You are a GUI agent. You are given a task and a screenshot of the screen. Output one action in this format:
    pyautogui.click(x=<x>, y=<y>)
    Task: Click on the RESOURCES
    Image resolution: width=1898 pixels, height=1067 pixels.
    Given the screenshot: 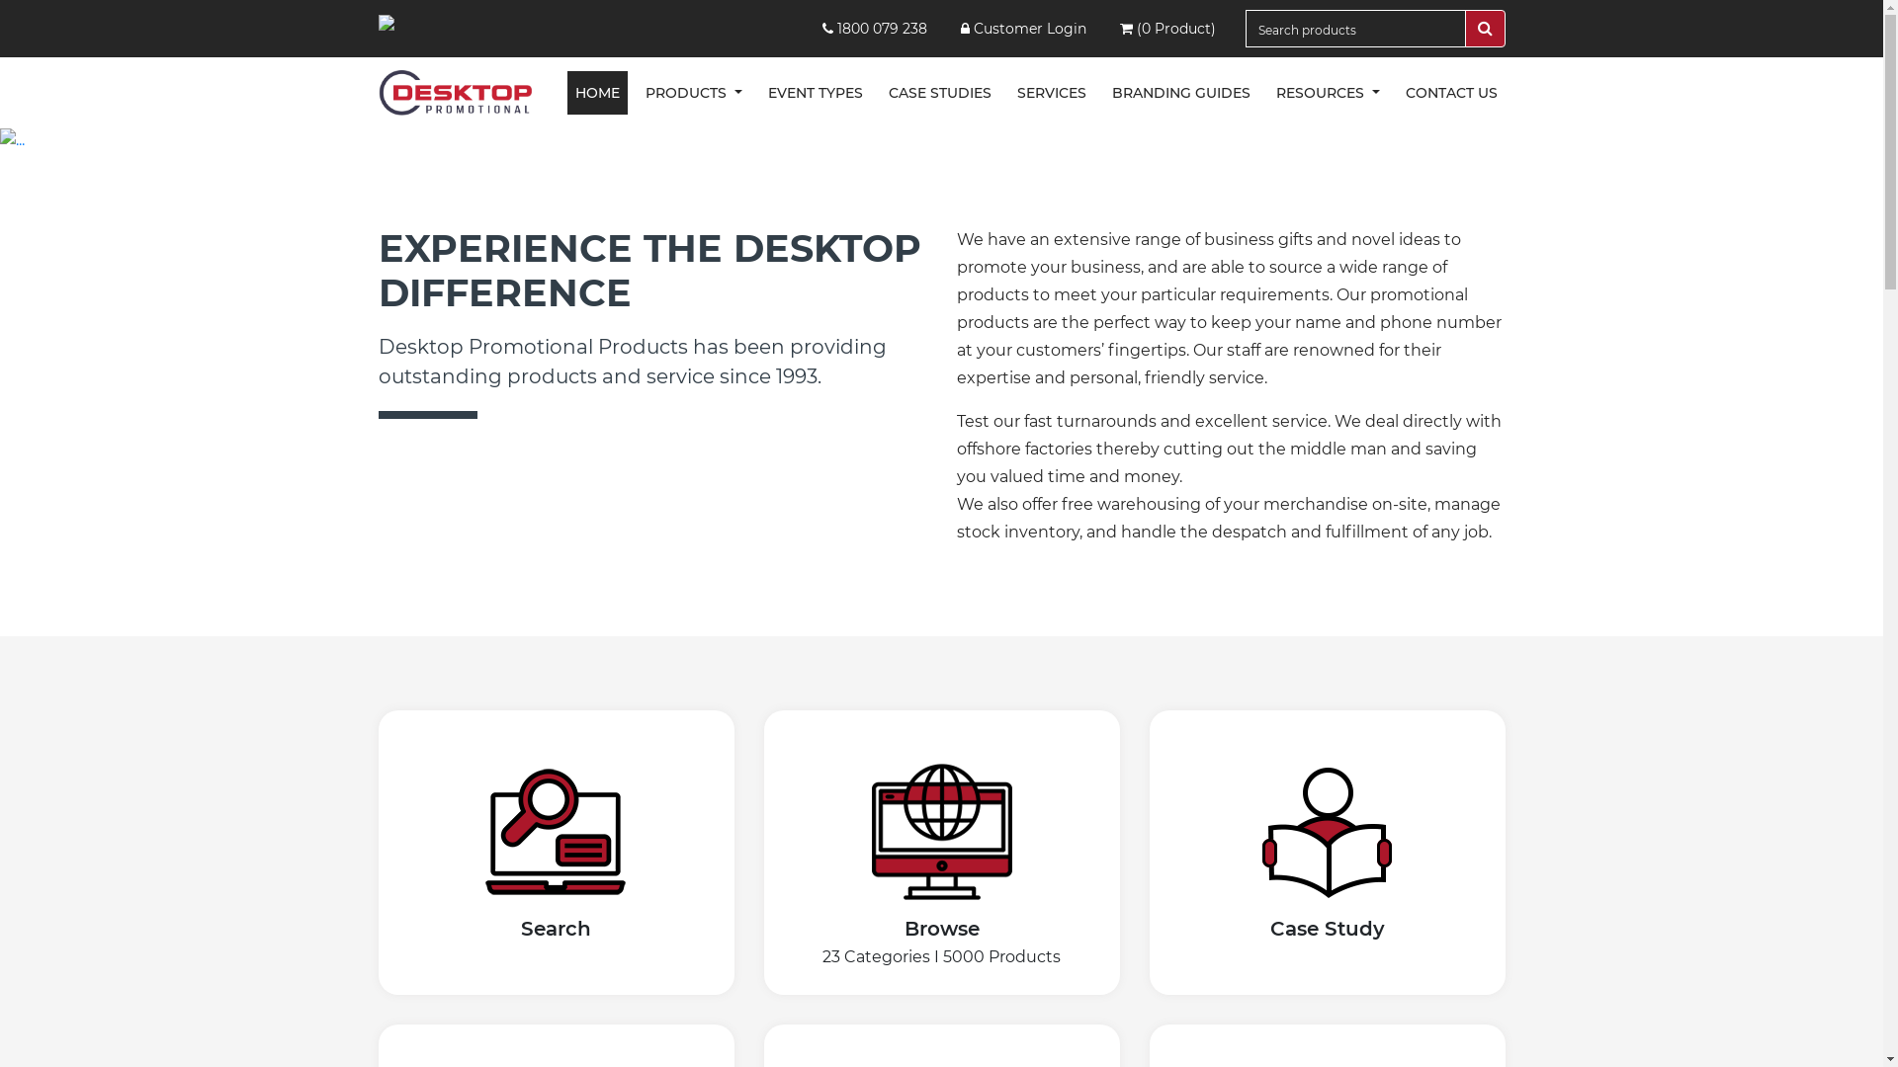 What is the action you would take?
    pyautogui.click(x=1329, y=93)
    